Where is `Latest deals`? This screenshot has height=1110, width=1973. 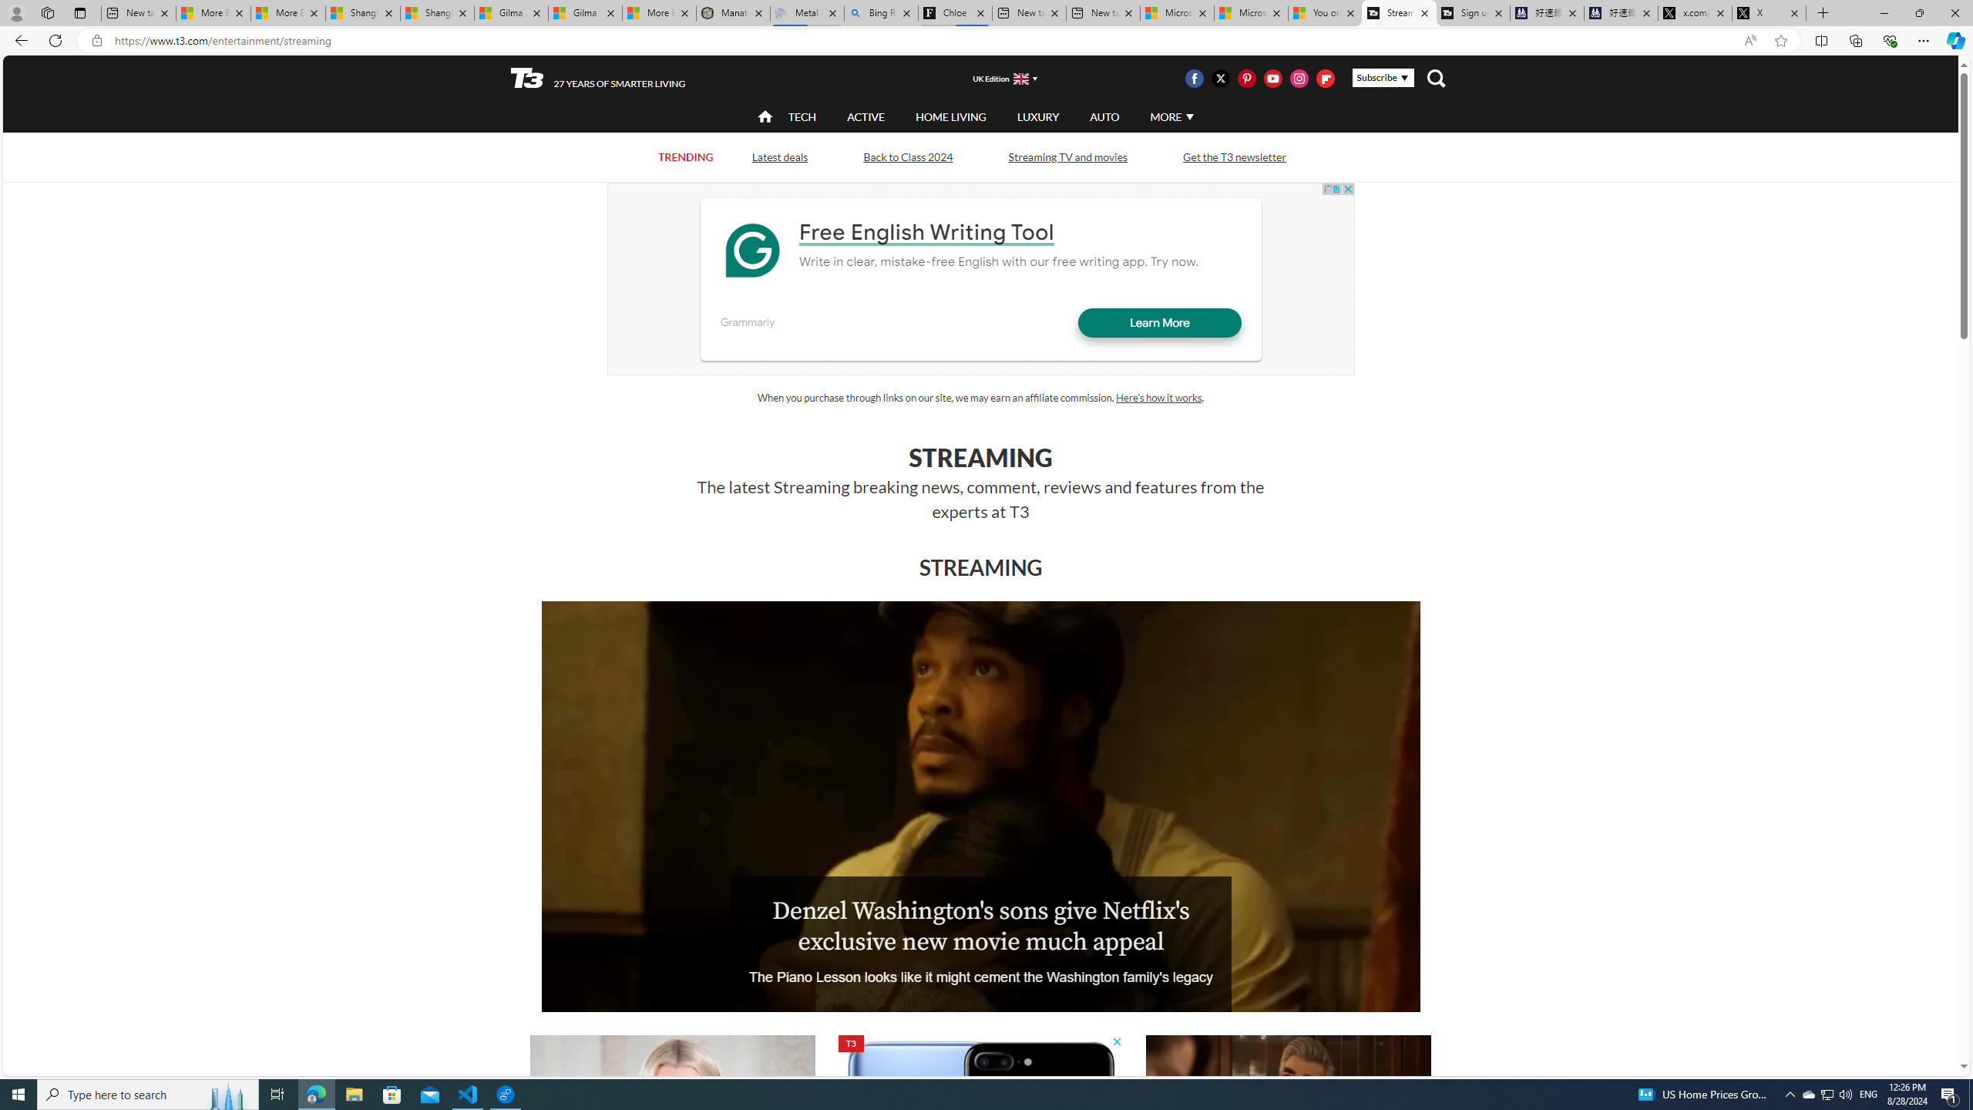 Latest deals is located at coordinates (780, 157).